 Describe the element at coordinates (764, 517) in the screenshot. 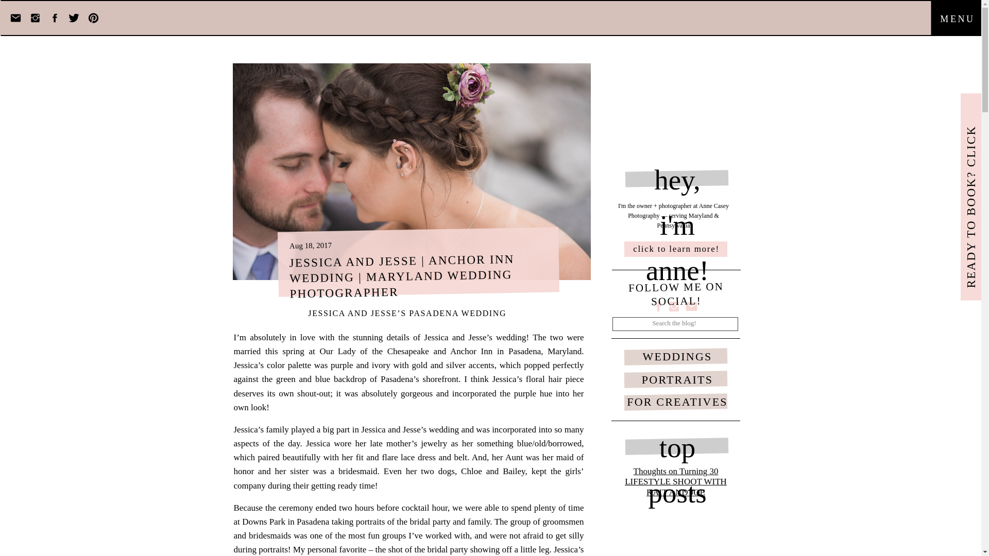

I see `contact` at that location.